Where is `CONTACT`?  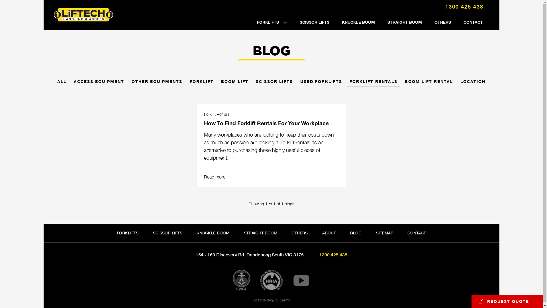 CONTACT is located at coordinates (417, 233).